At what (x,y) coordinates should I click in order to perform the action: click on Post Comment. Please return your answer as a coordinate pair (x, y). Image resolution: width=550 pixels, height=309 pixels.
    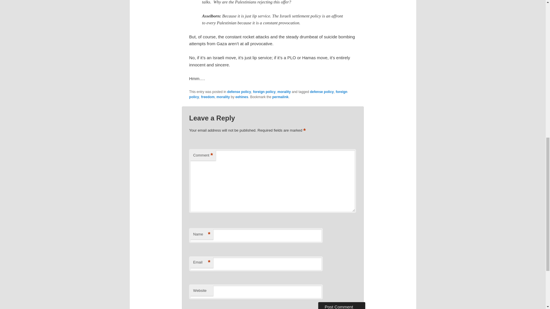
    Looking at the image, I should click on (341, 306).